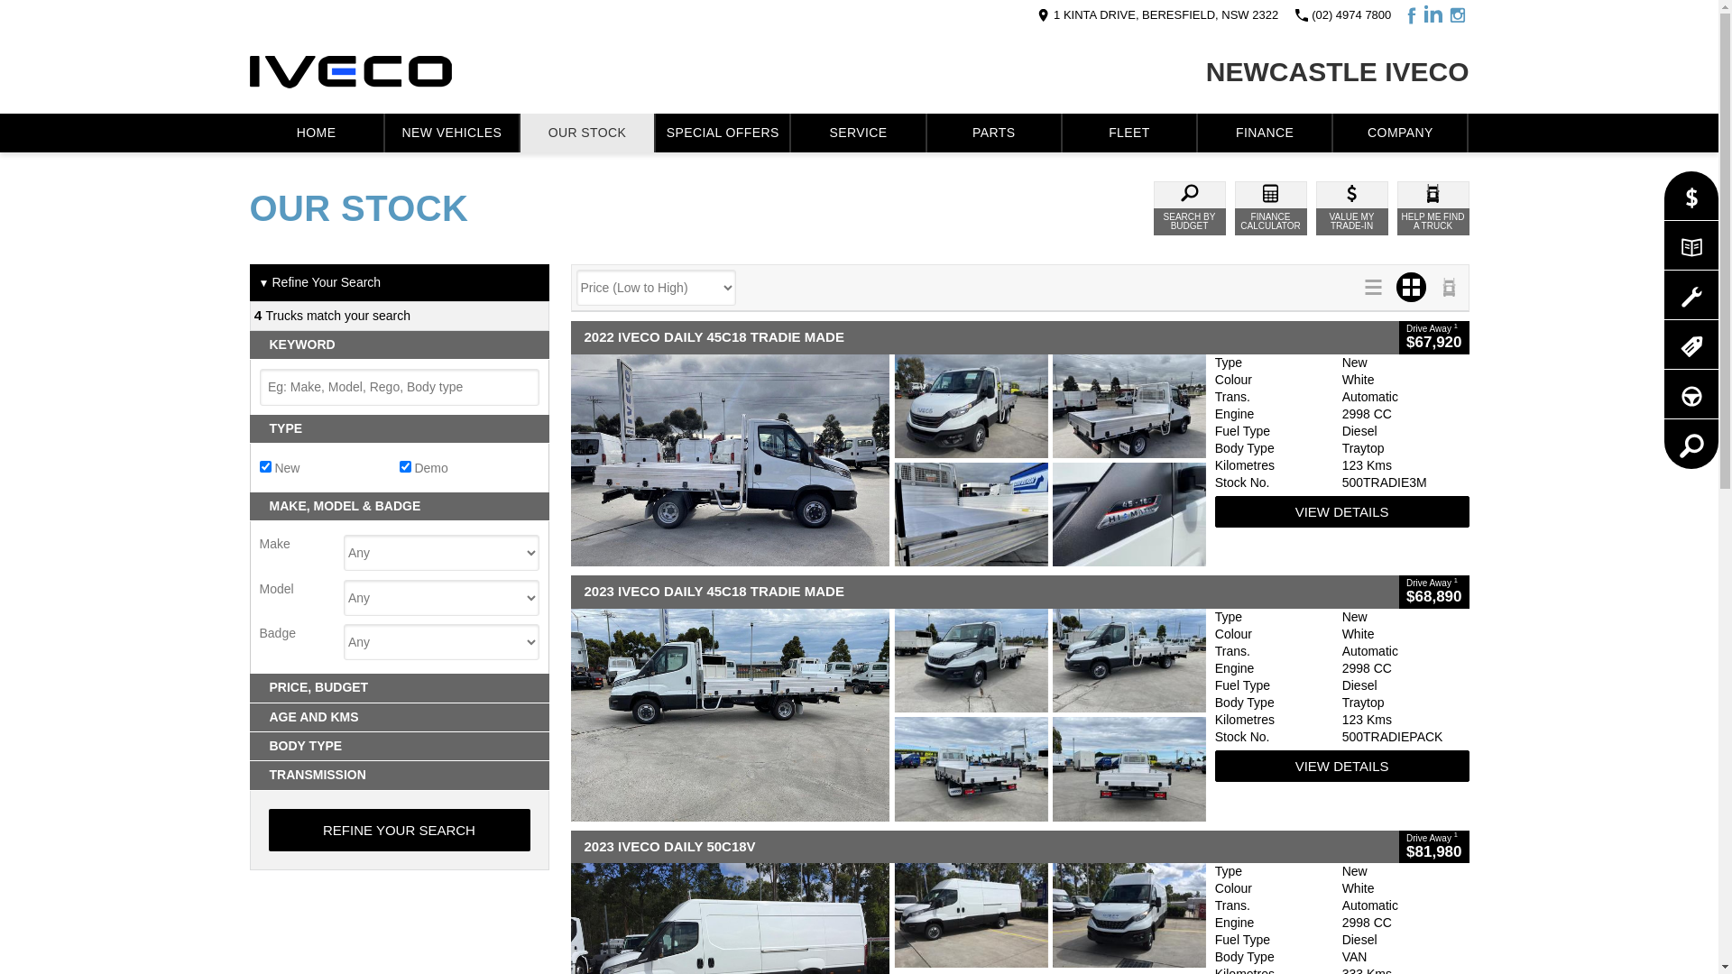 The width and height of the screenshot is (1732, 974). I want to click on KEYWORD, so click(399, 345).